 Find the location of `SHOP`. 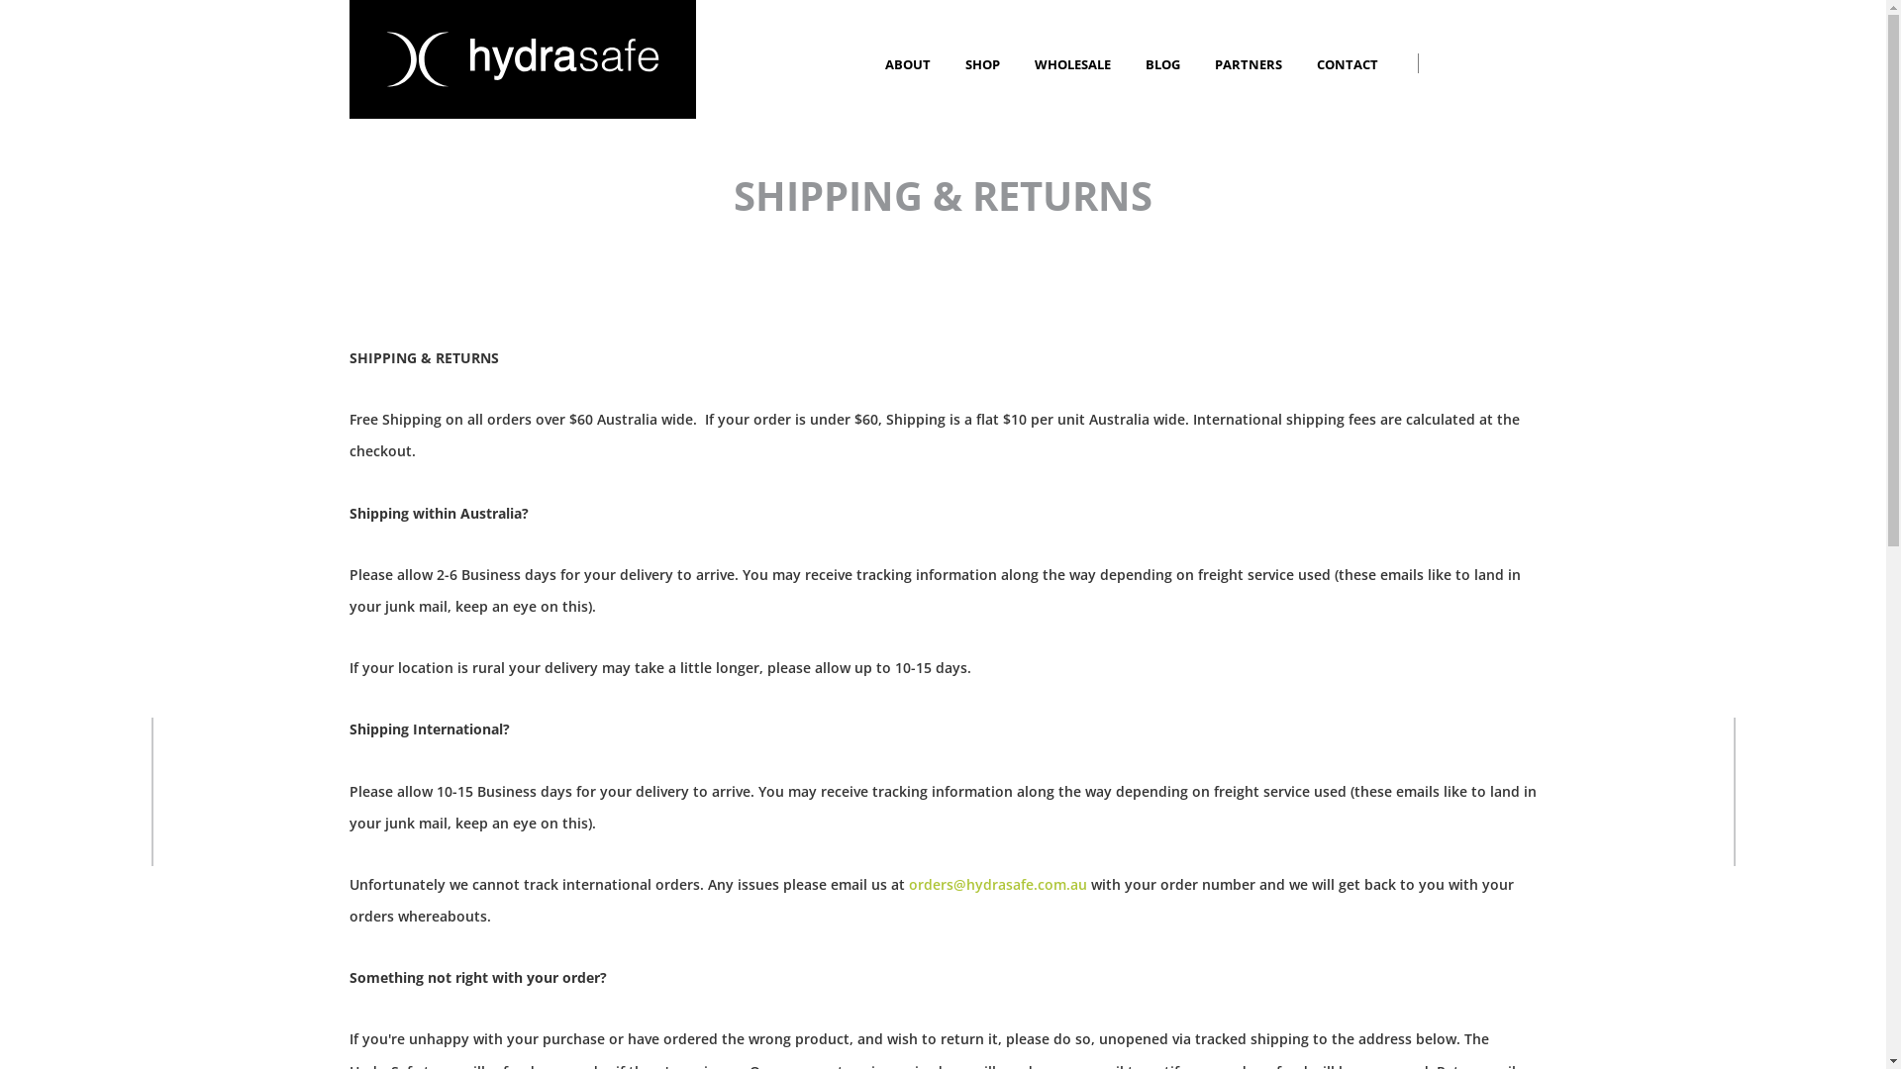

SHOP is located at coordinates (984, 64).